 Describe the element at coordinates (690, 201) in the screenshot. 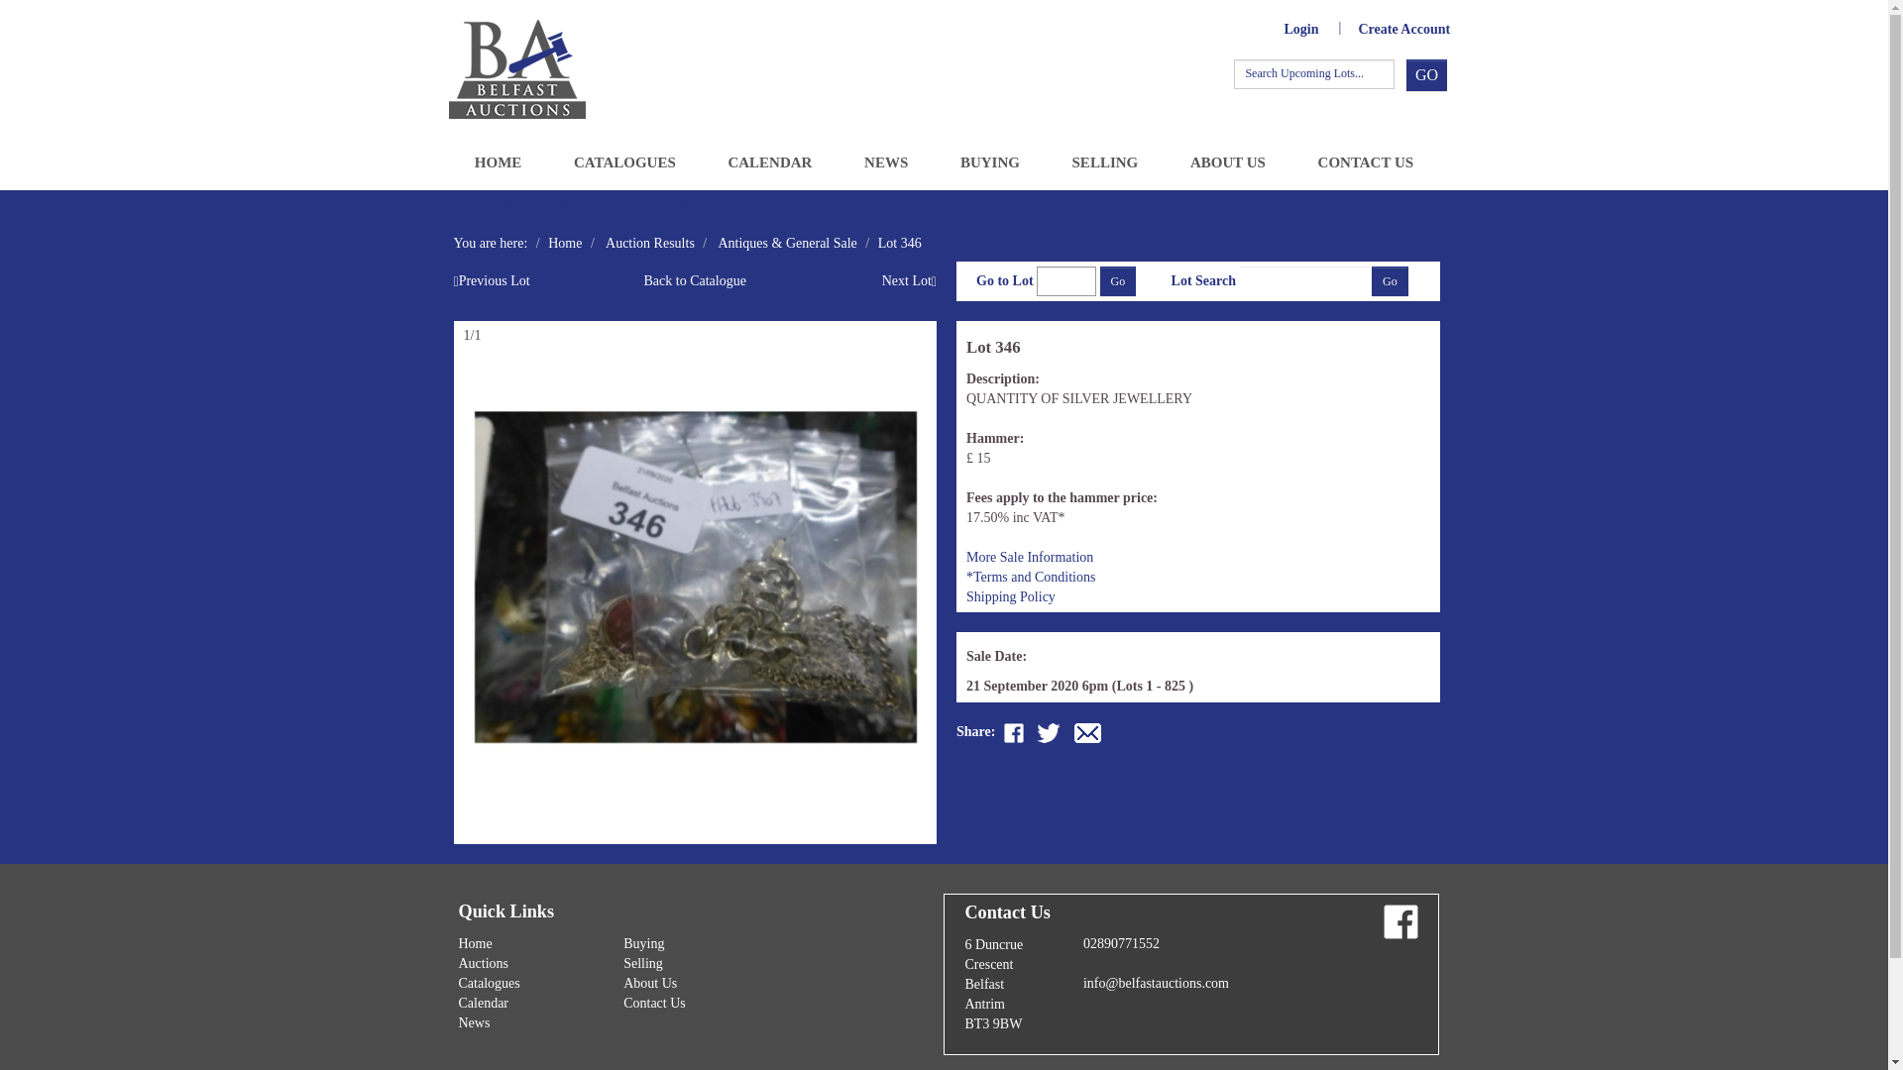

I see `Upcoming Auctions` at that location.